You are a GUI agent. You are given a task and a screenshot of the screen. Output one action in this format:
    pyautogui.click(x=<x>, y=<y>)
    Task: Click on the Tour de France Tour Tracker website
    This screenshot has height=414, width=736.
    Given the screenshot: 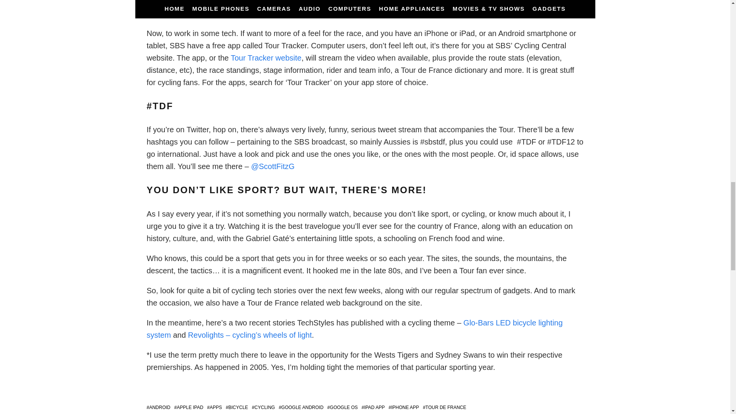 What is the action you would take?
    pyautogui.click(x=266, y=58)
    